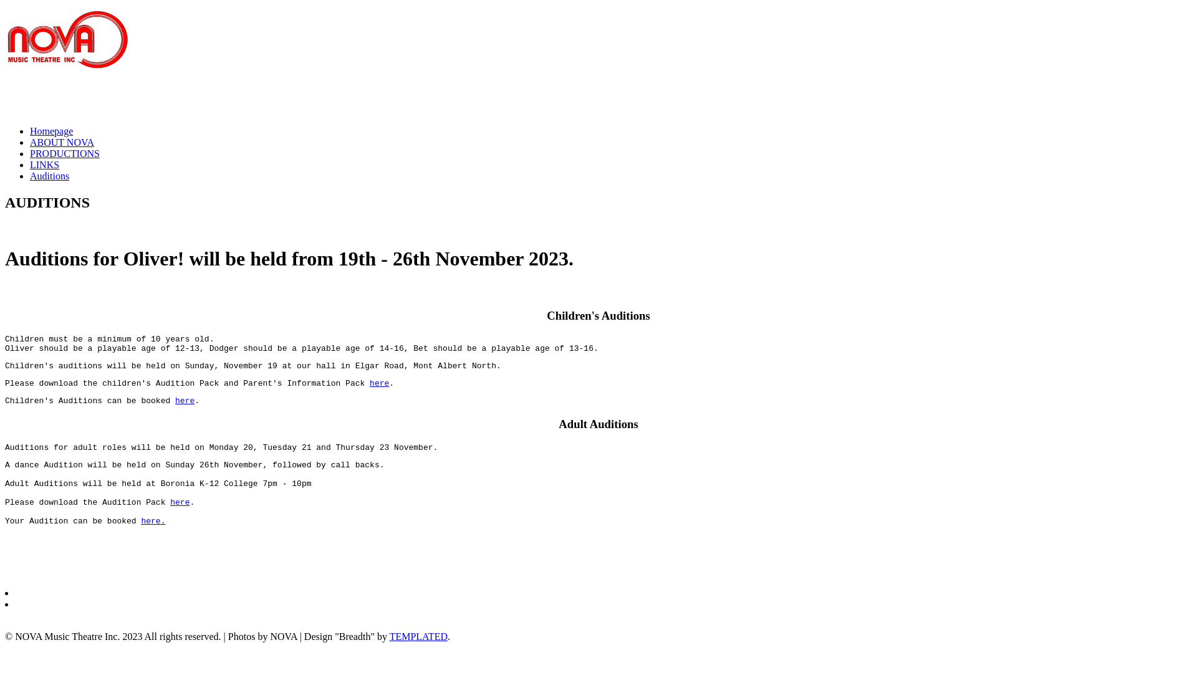 This screenshot has height=673, width=1197. What do you see at coordinates (51, 131) in the screenshot?
I see `Homepage` at bounding box center [51, 131].